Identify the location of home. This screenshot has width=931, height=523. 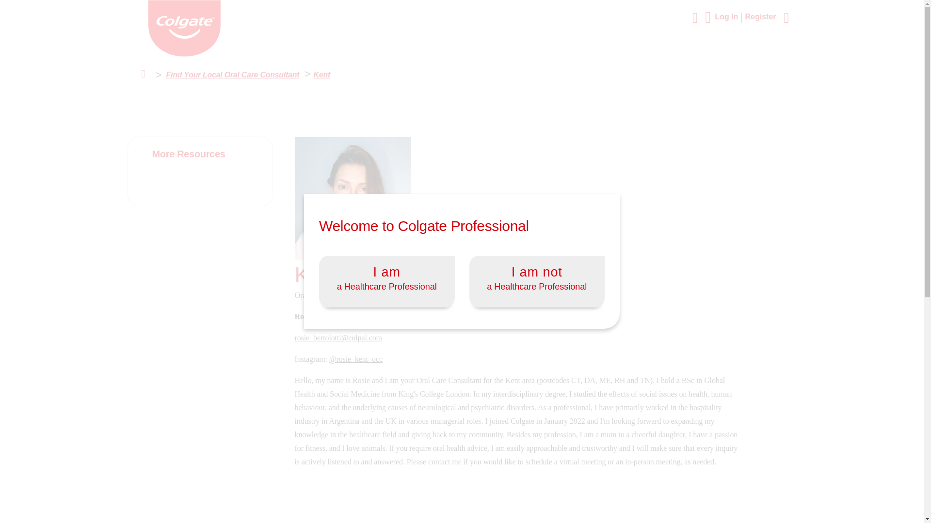
(184, 53).